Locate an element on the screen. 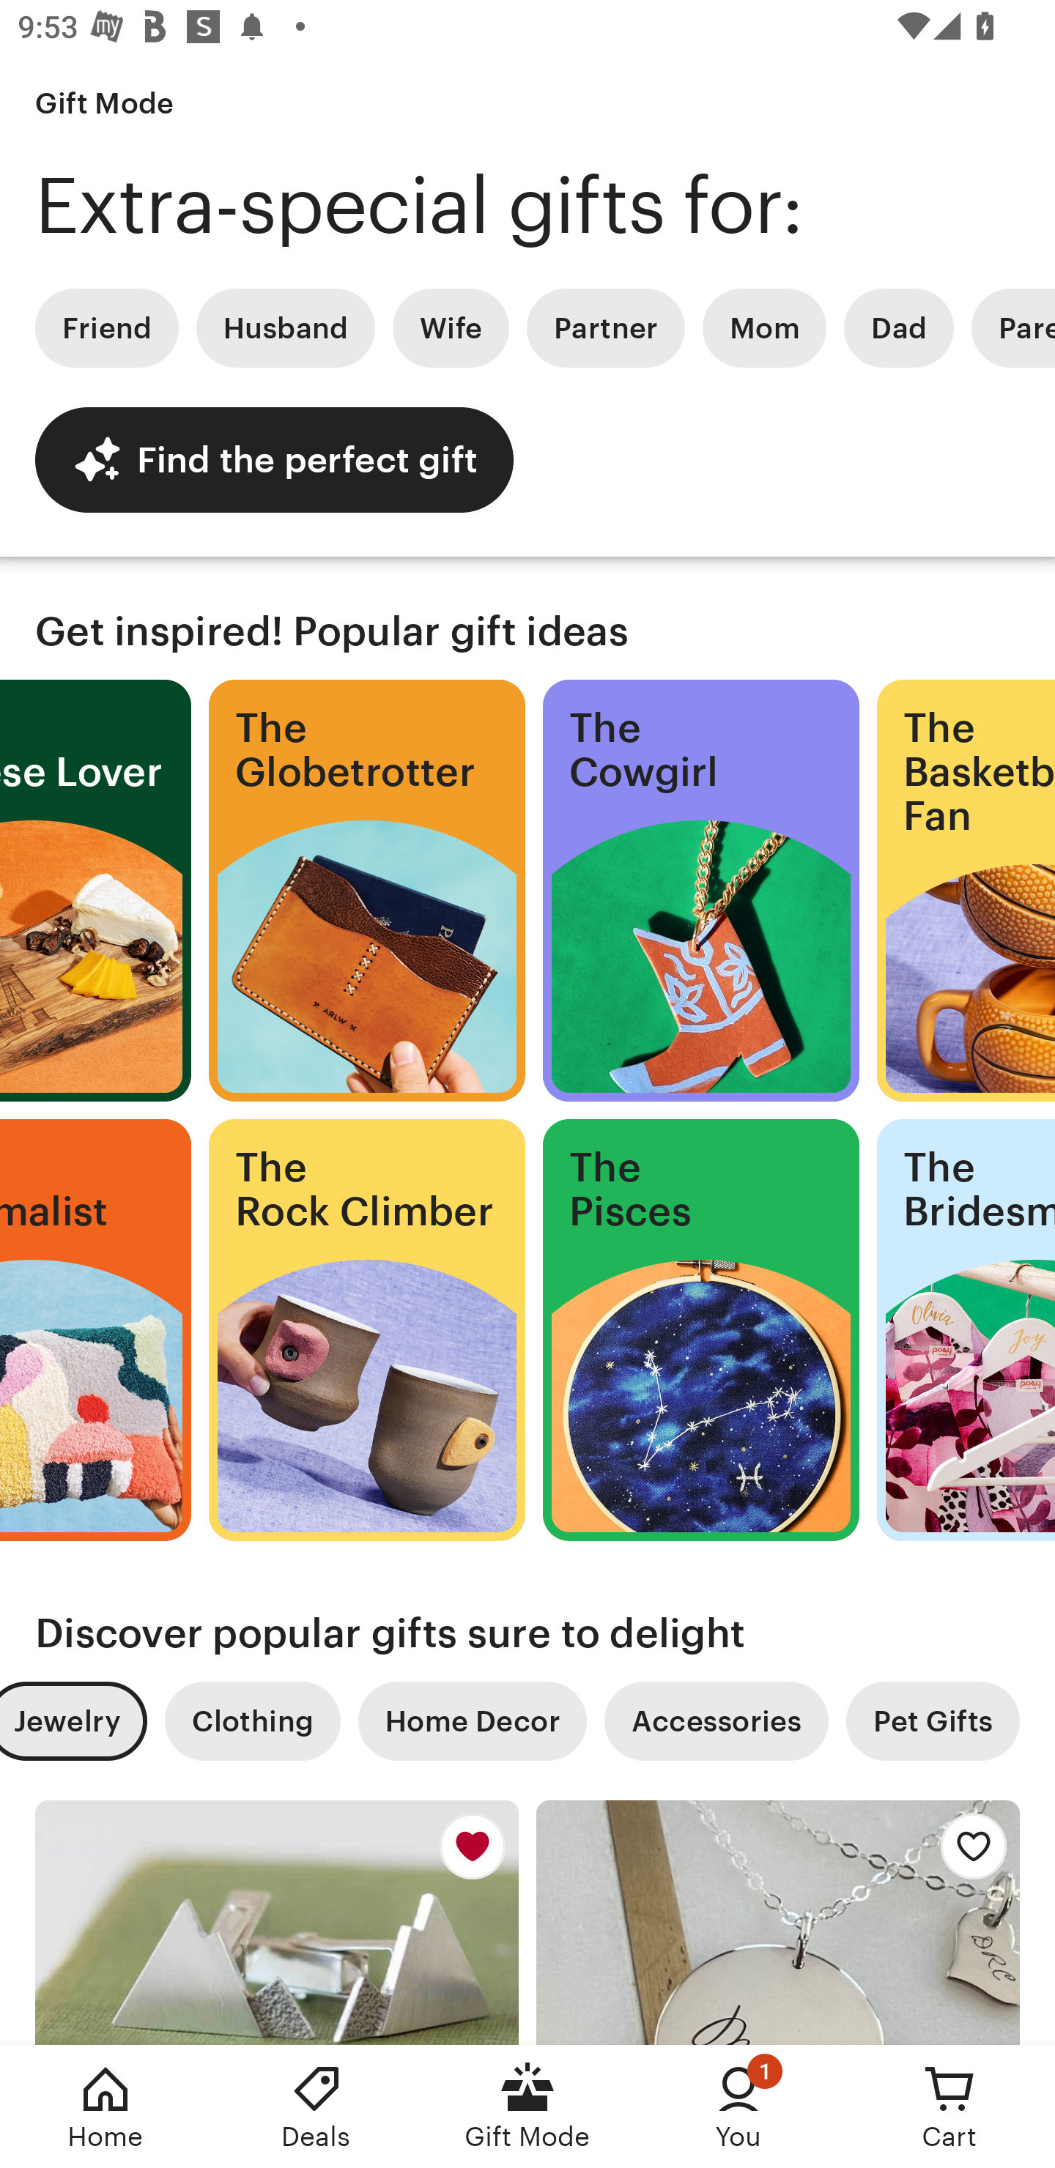 The height and width of the screenshot is (2168, 1055). The Rock Climber is located at coordinates (367, 1330).